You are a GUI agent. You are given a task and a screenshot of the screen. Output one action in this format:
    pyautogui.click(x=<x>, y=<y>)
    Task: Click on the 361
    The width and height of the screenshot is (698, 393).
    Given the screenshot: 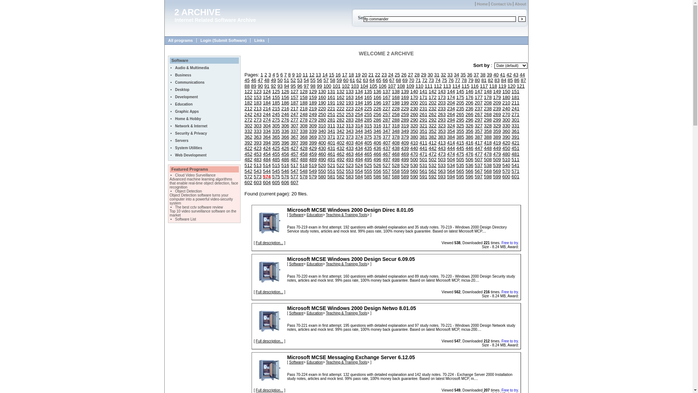 What is the action you would take?
    pyautogui.click(x=516, y=131)
    